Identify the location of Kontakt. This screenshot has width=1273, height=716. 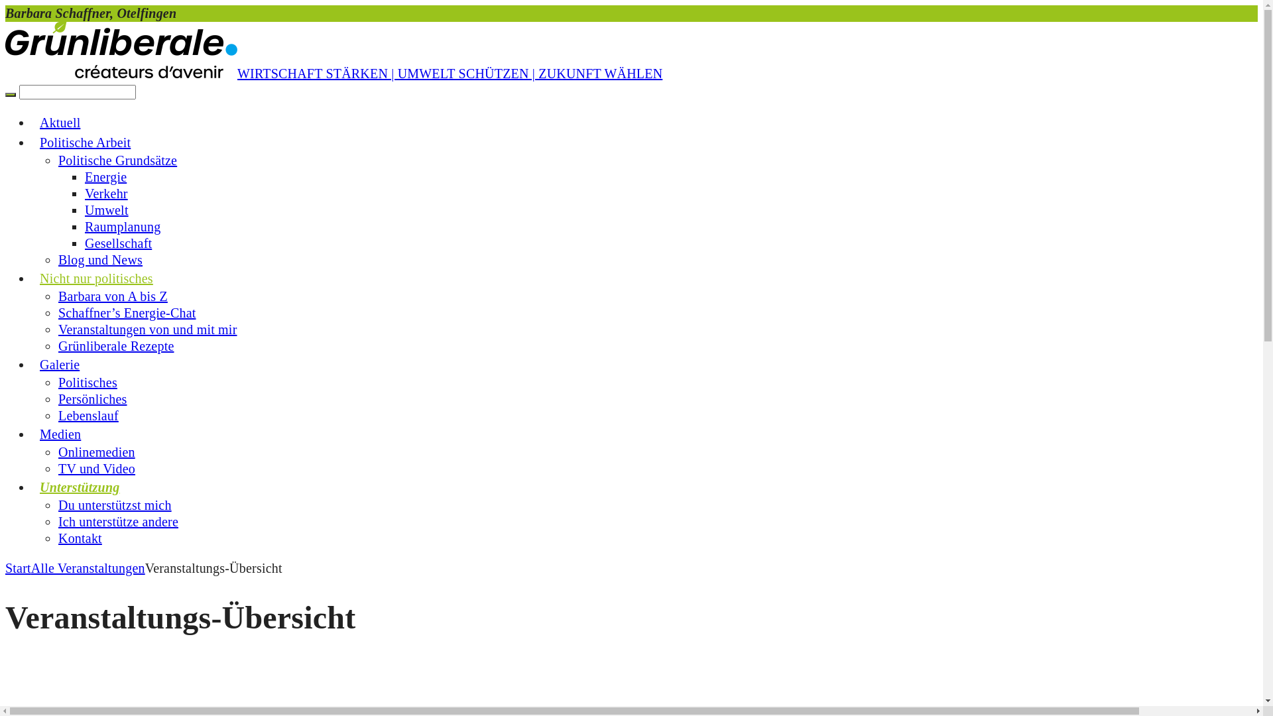
(80, 538).